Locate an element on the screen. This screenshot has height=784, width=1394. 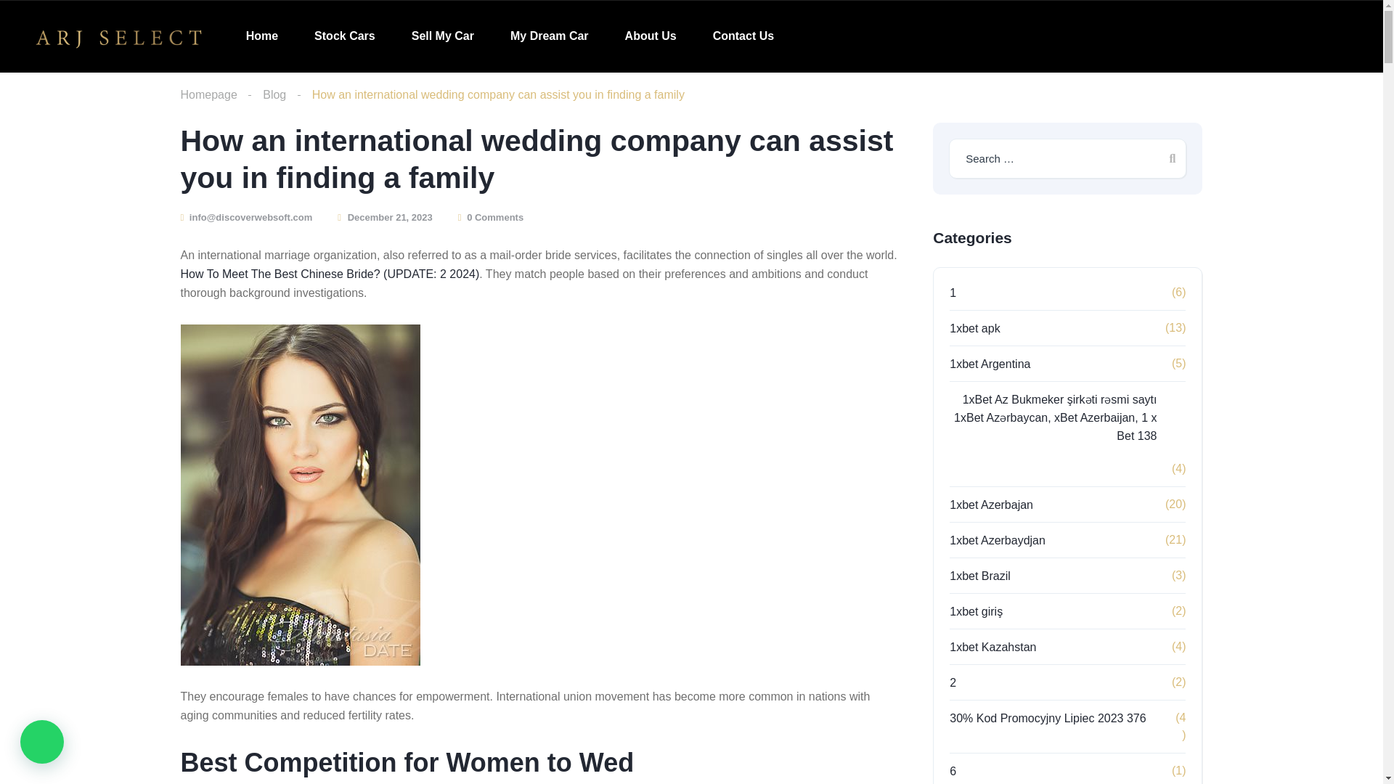
ARJ SELECT is located at coordinates (119, 36).